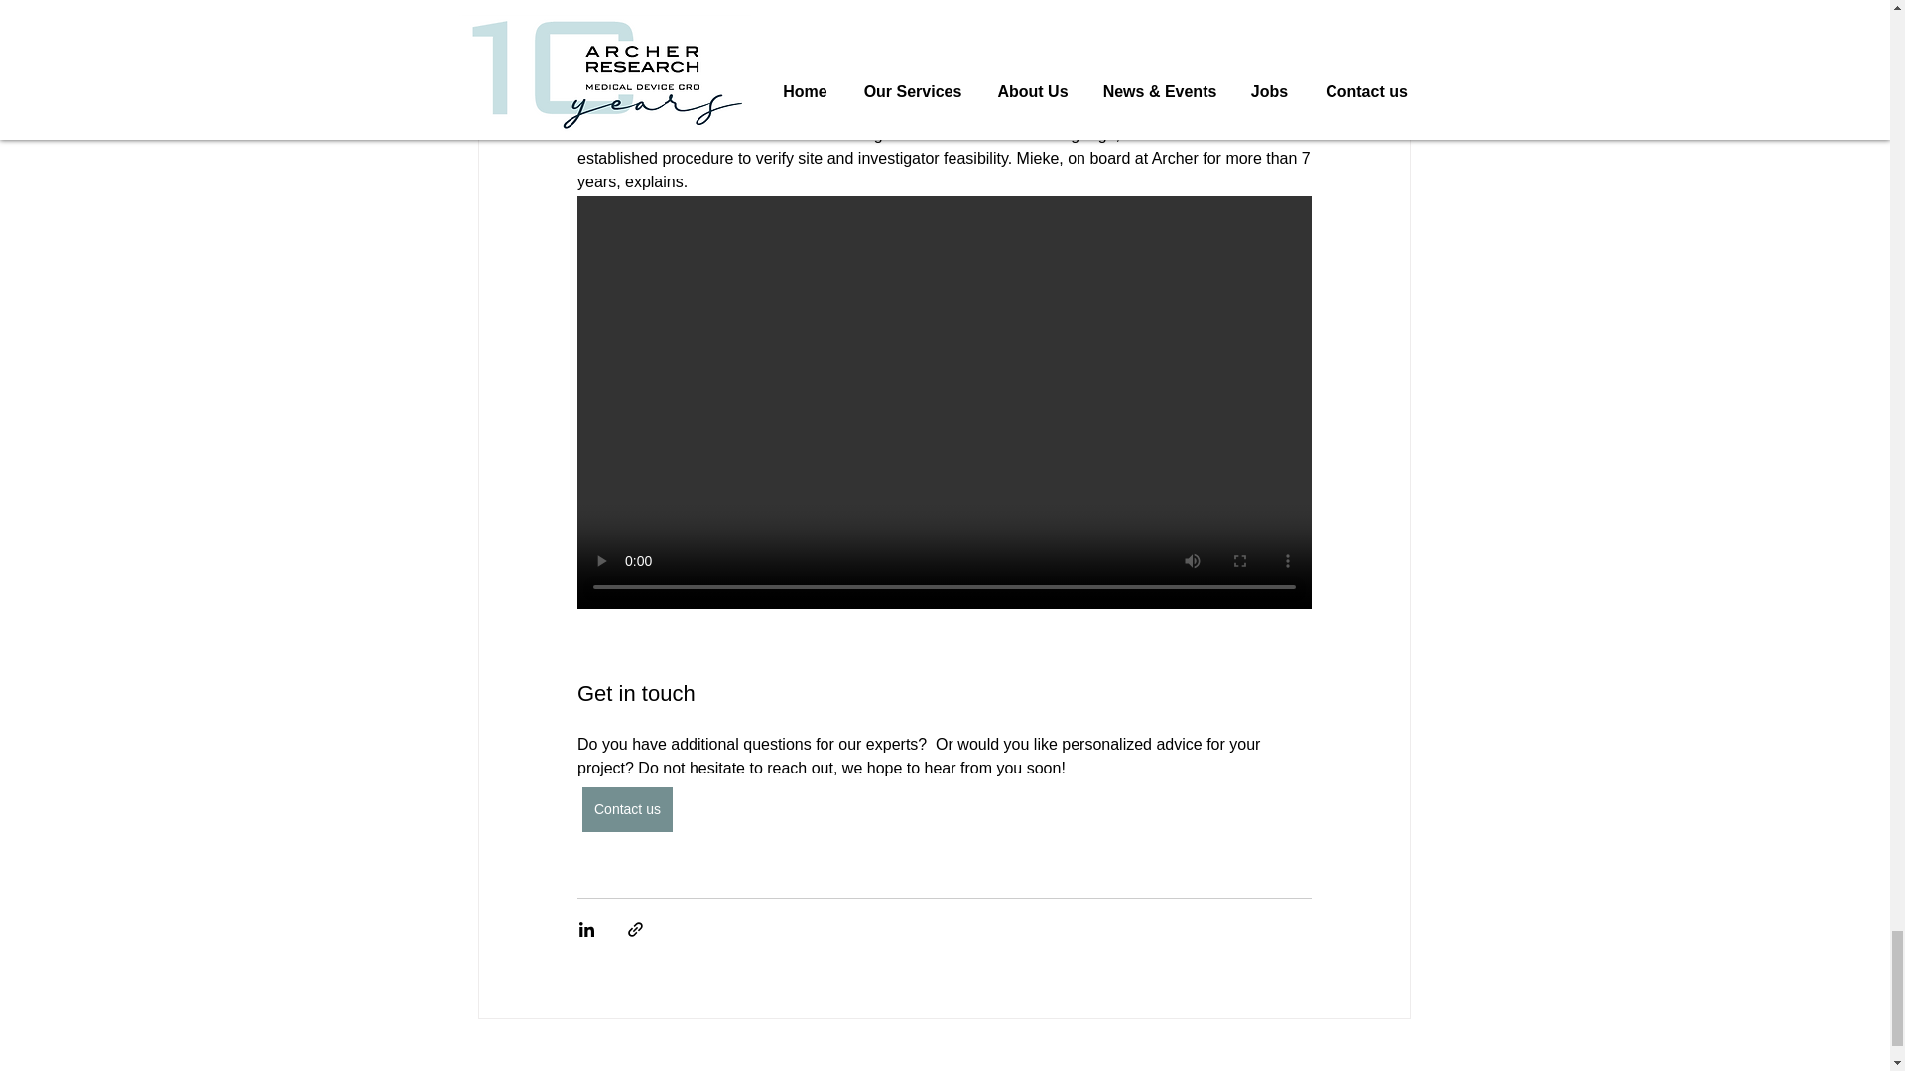 Image resolution: width=1905 pixels, height=1071 pixels. What do you see at coordinates (626, 809) in the screenshot?
I see `Contact us` at bounding box center [626, 809].